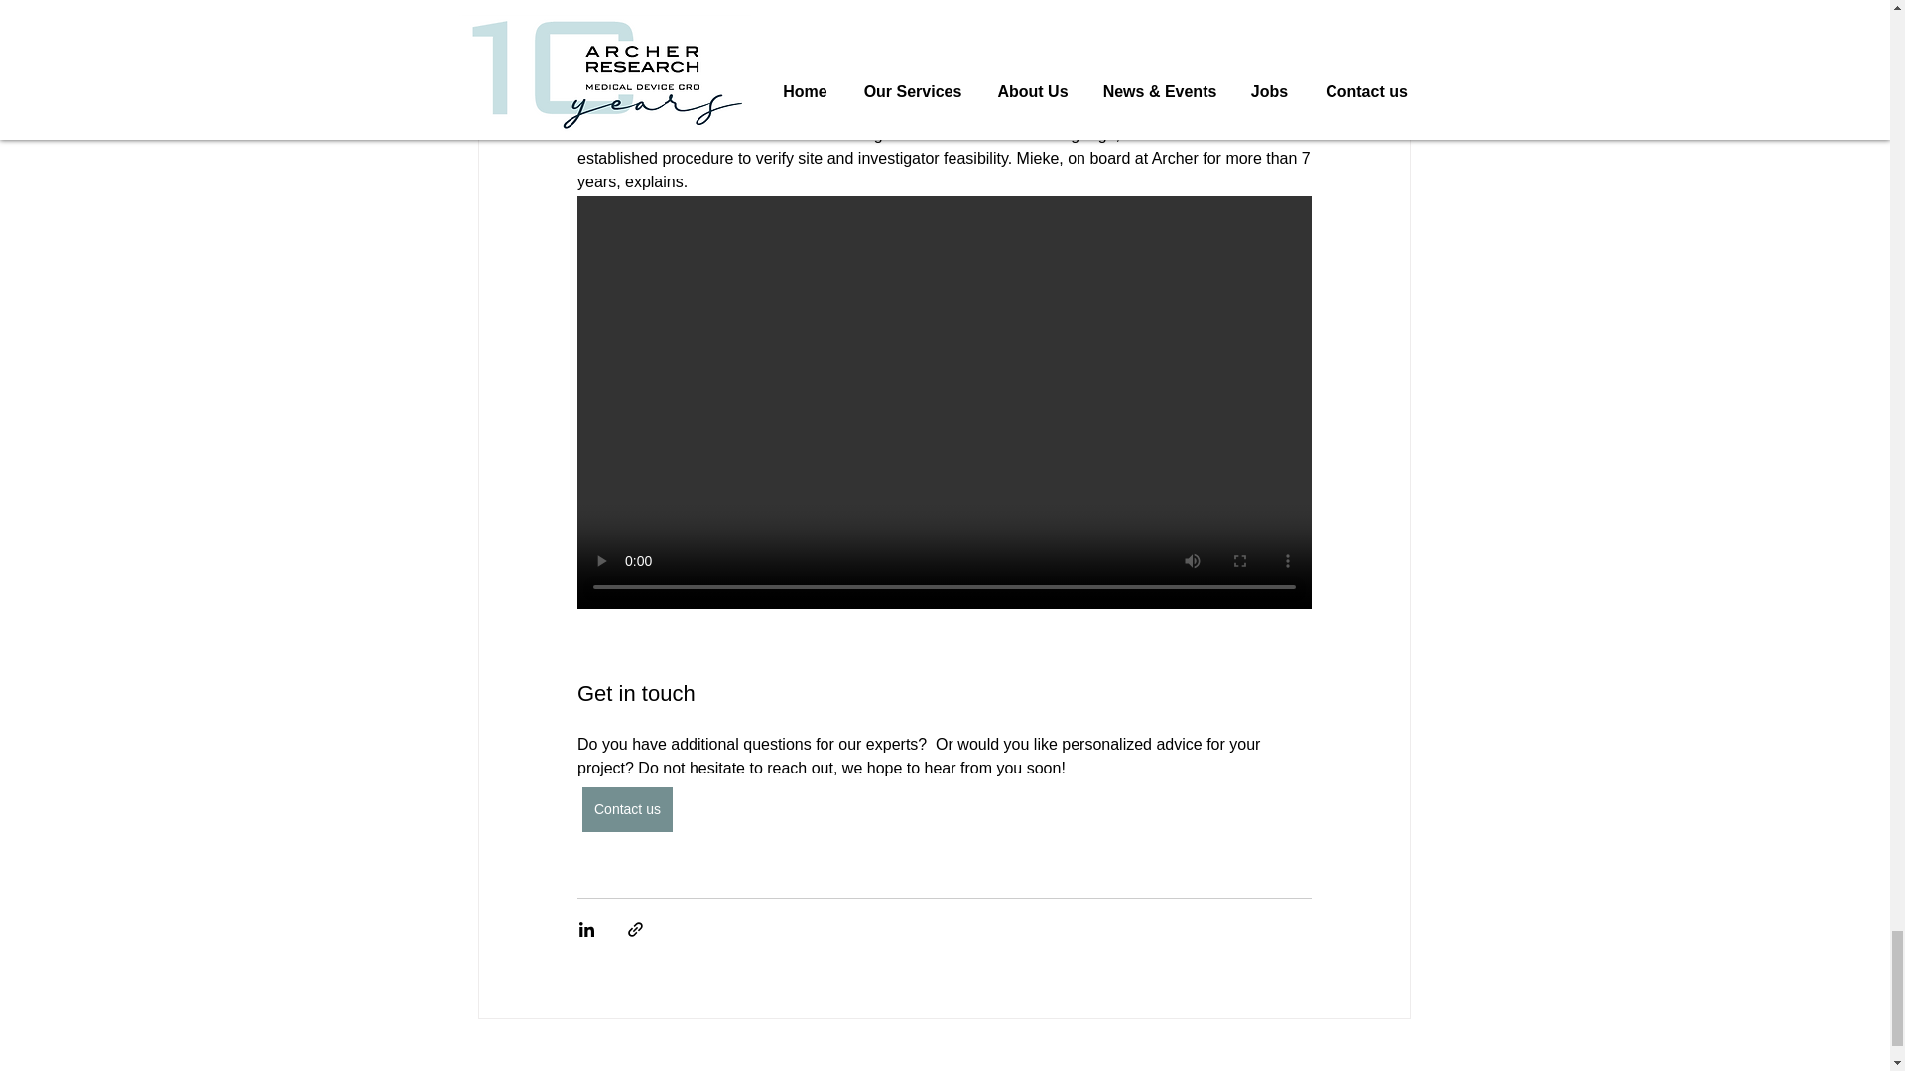 Image resolution: width=1905 pixels, height=1071 pixels. What do you see at coordinates (626, 809) in the screenshot?
I see `Contact us` at bounding box center [626, 809].